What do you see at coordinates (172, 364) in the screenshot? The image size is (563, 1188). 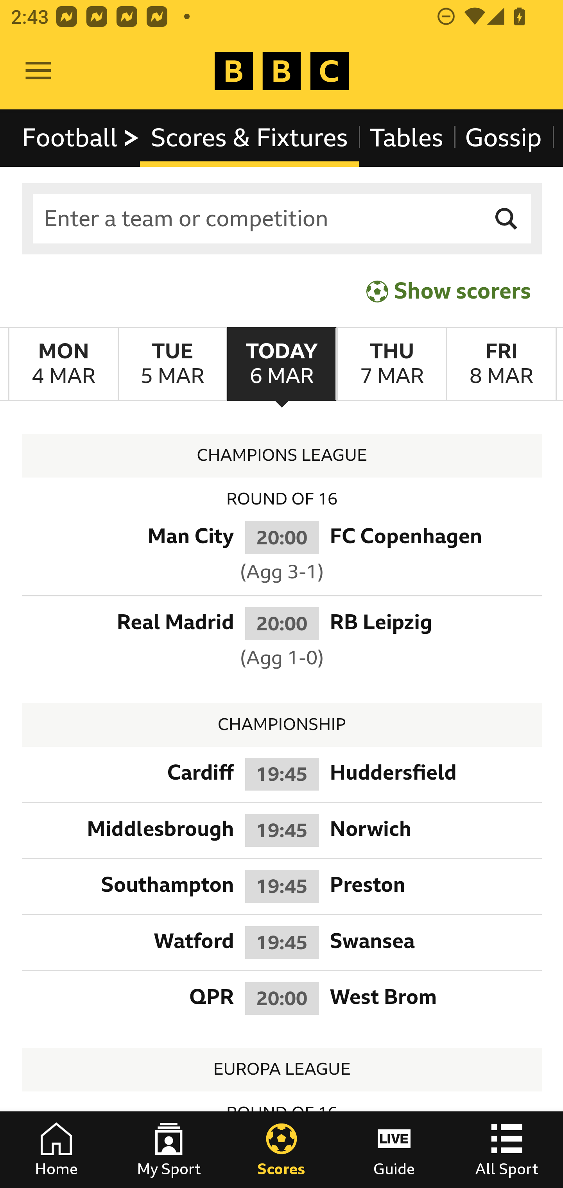 I see `TuesdayMarch 5th Tuesday March 5th` at bounding box center [172, 364].